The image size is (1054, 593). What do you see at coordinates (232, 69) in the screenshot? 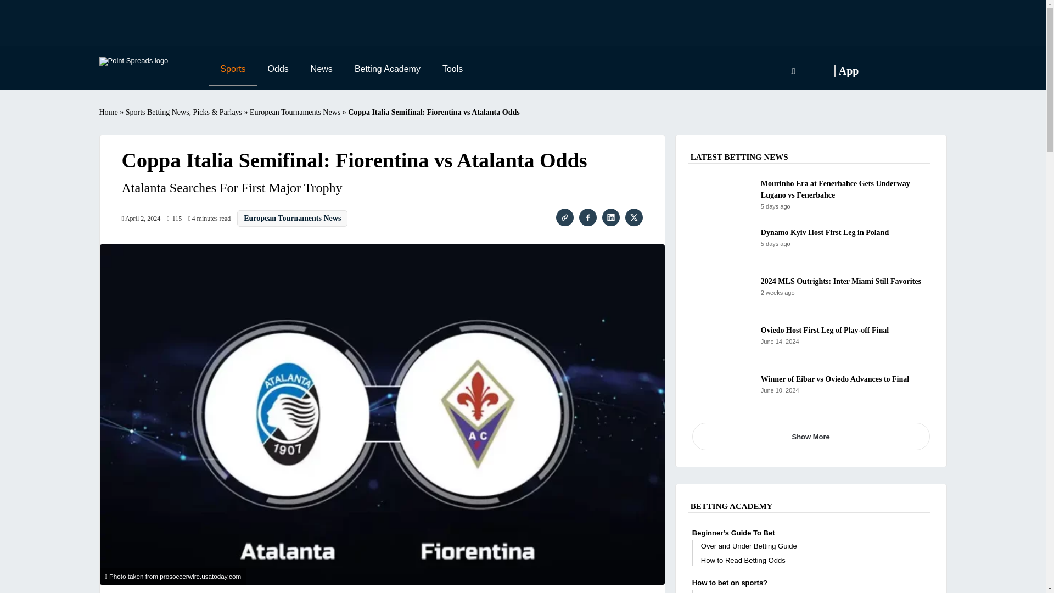
I see `Sports` at bounding box center [232, 69].